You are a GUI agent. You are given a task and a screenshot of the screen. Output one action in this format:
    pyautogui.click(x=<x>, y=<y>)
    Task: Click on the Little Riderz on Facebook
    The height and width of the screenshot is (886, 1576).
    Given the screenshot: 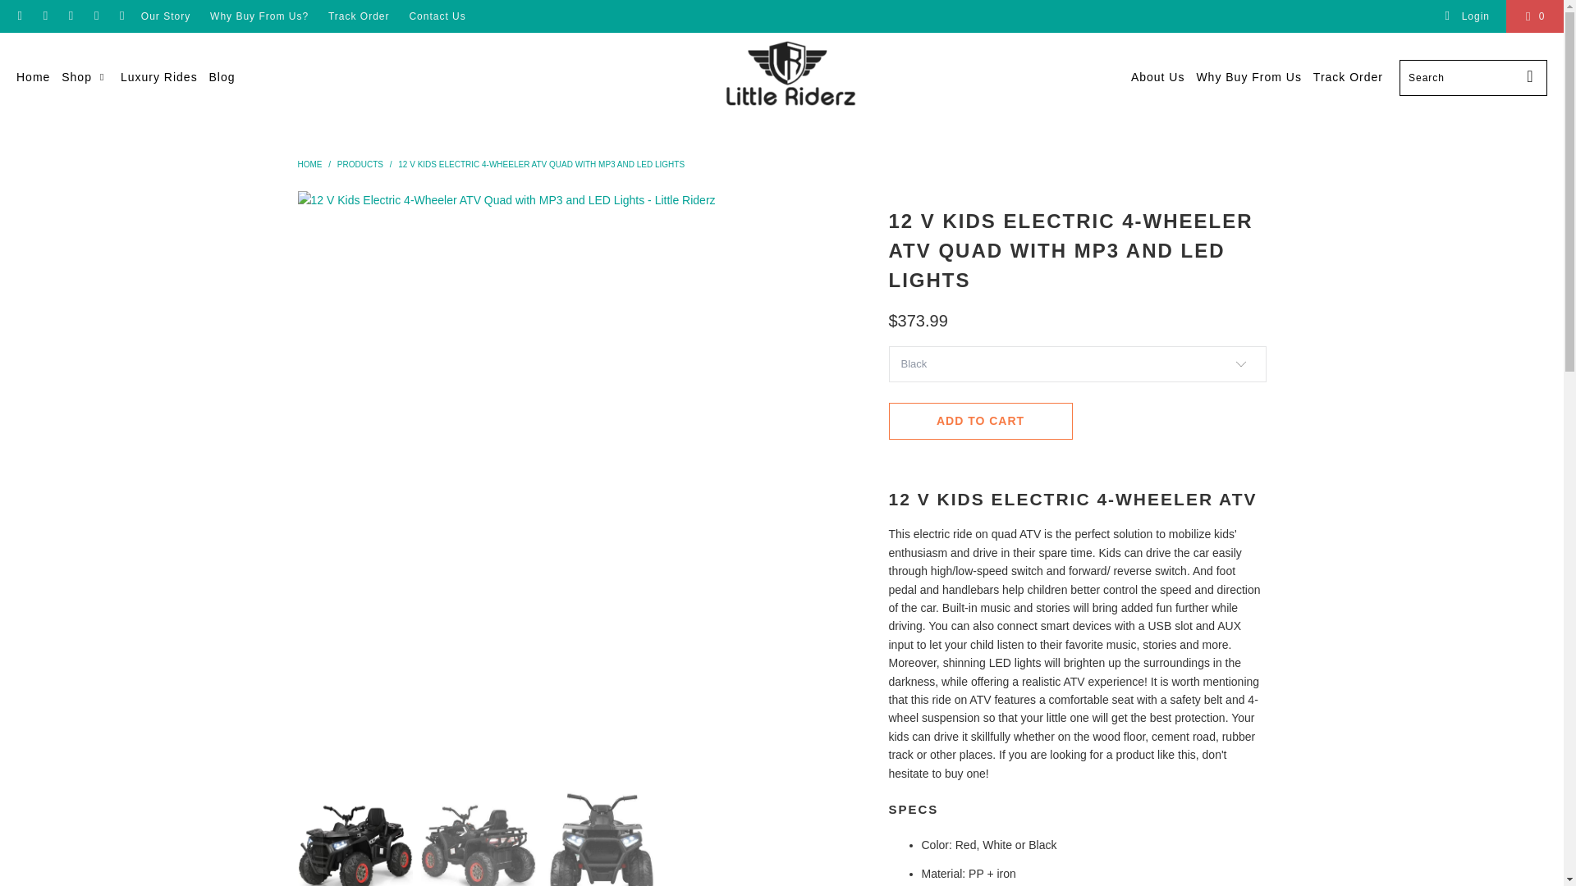 What is the action you would take?
    pyautogui.click(x=44, y=16)
    